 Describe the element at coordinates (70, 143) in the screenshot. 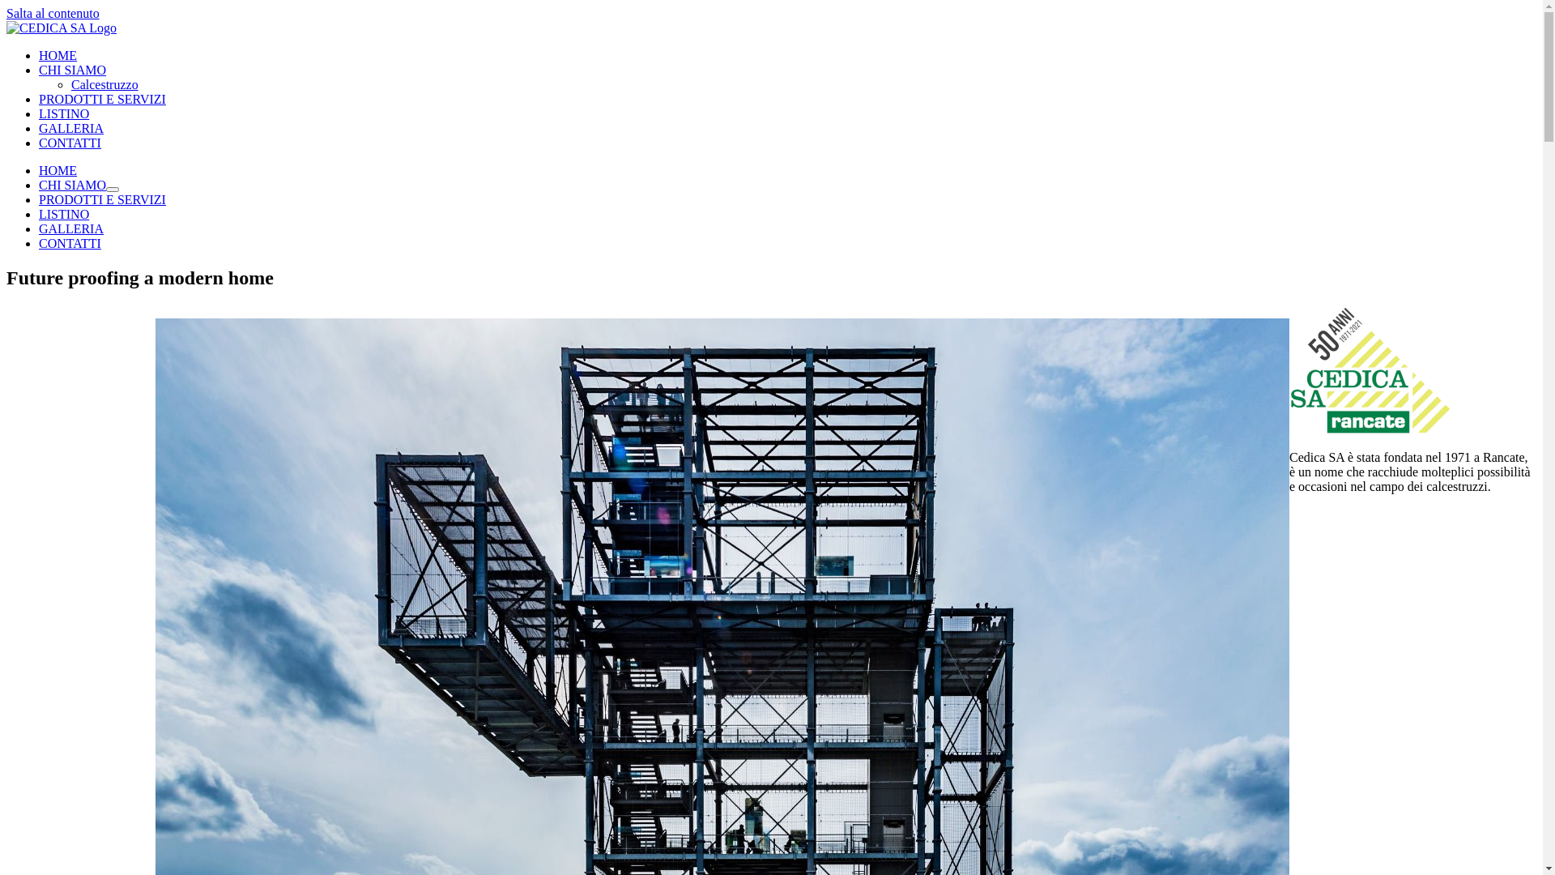

I see `CONTATTI` at that location.